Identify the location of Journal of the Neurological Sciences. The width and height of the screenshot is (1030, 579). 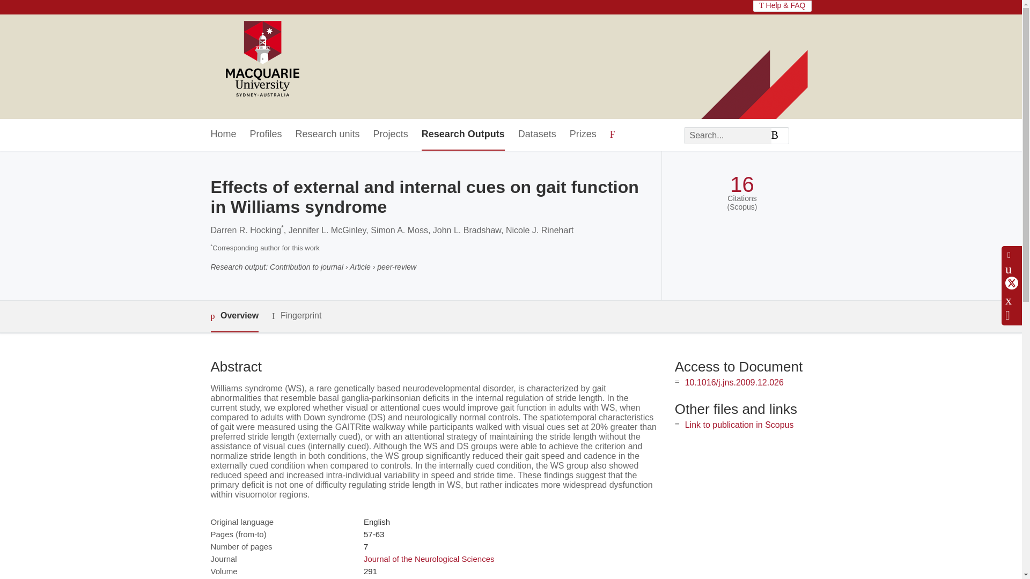
(429, 559).